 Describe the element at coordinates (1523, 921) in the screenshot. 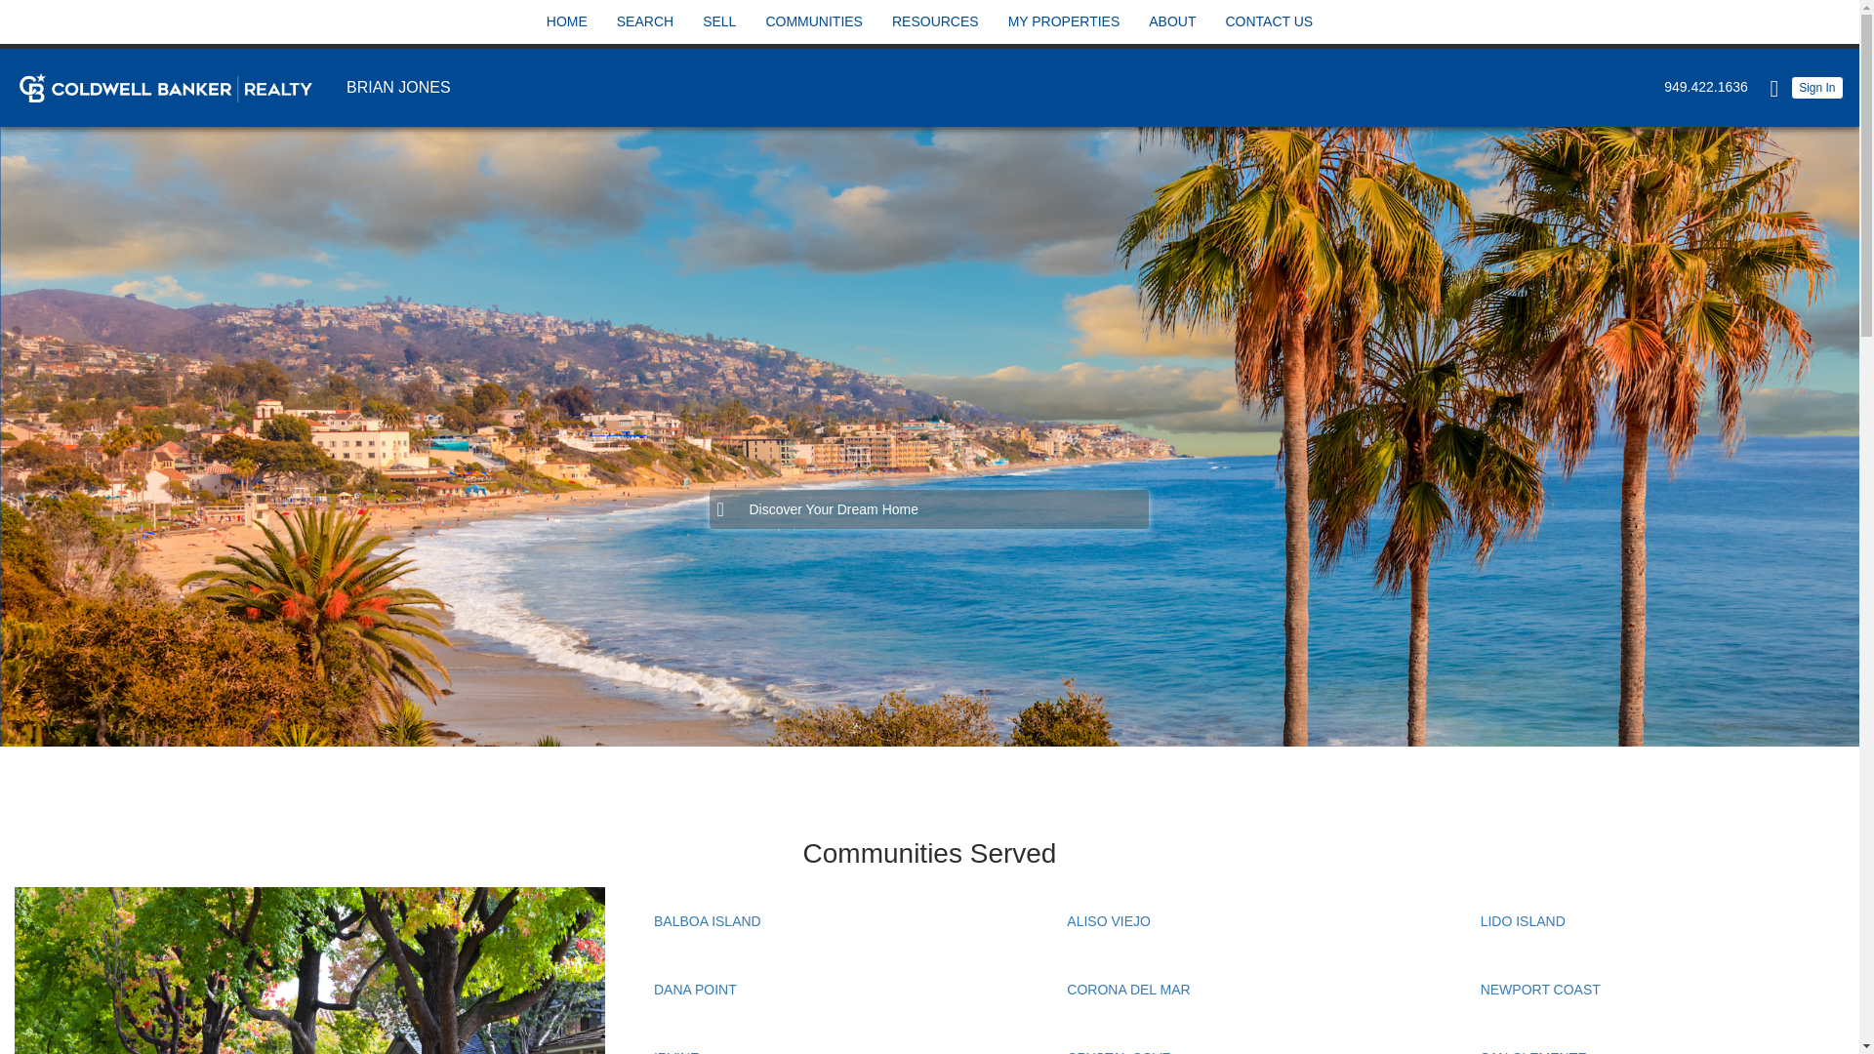

I see `LIDO ISLAND` at that location.